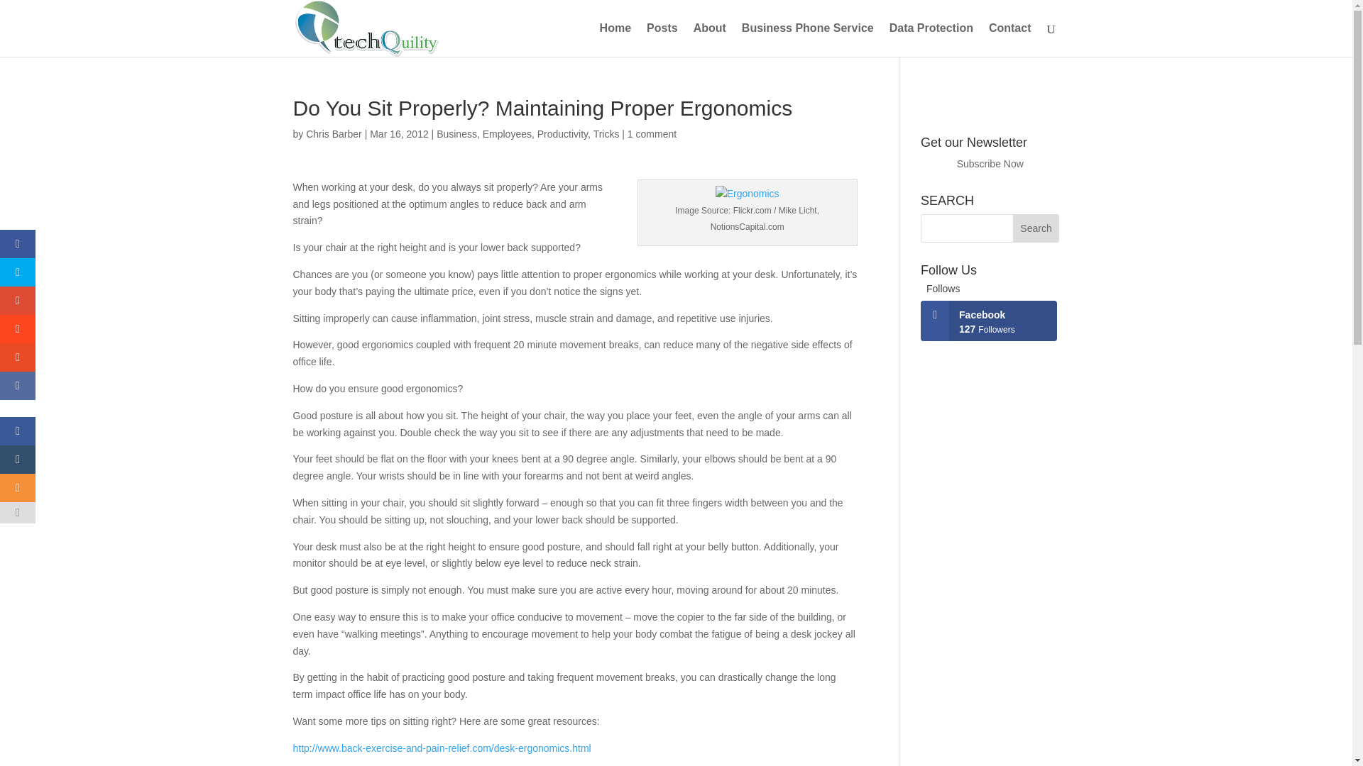  What do you see at coordinates (615, 40) in the screenshot?
I see `Home` at bounding box center [615, 40].